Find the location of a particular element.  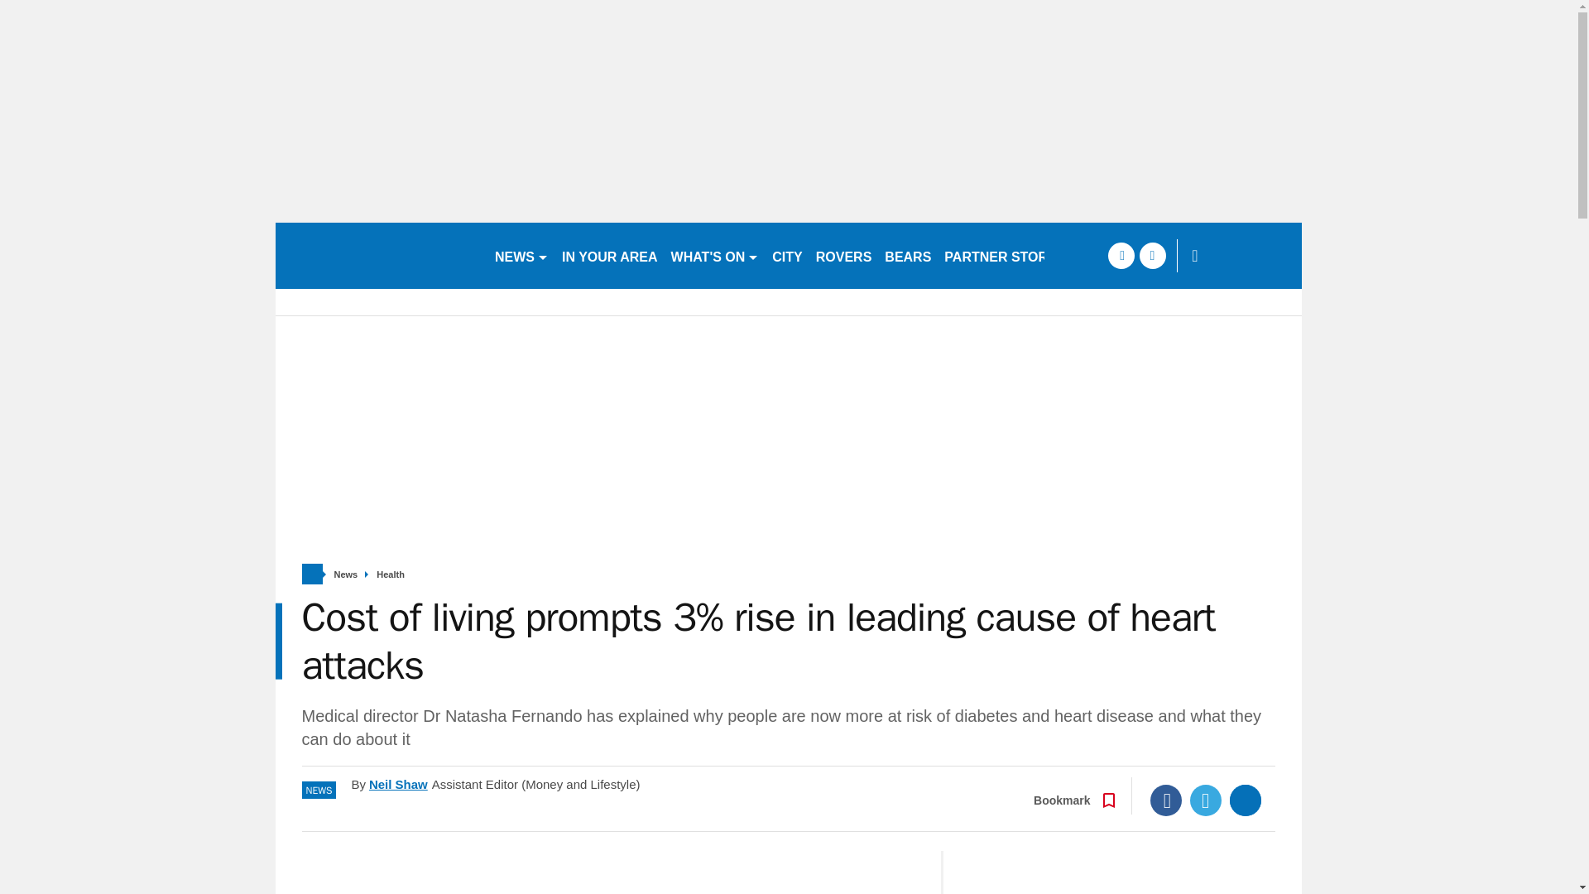

twitter is located at coordinates (1152, 255).